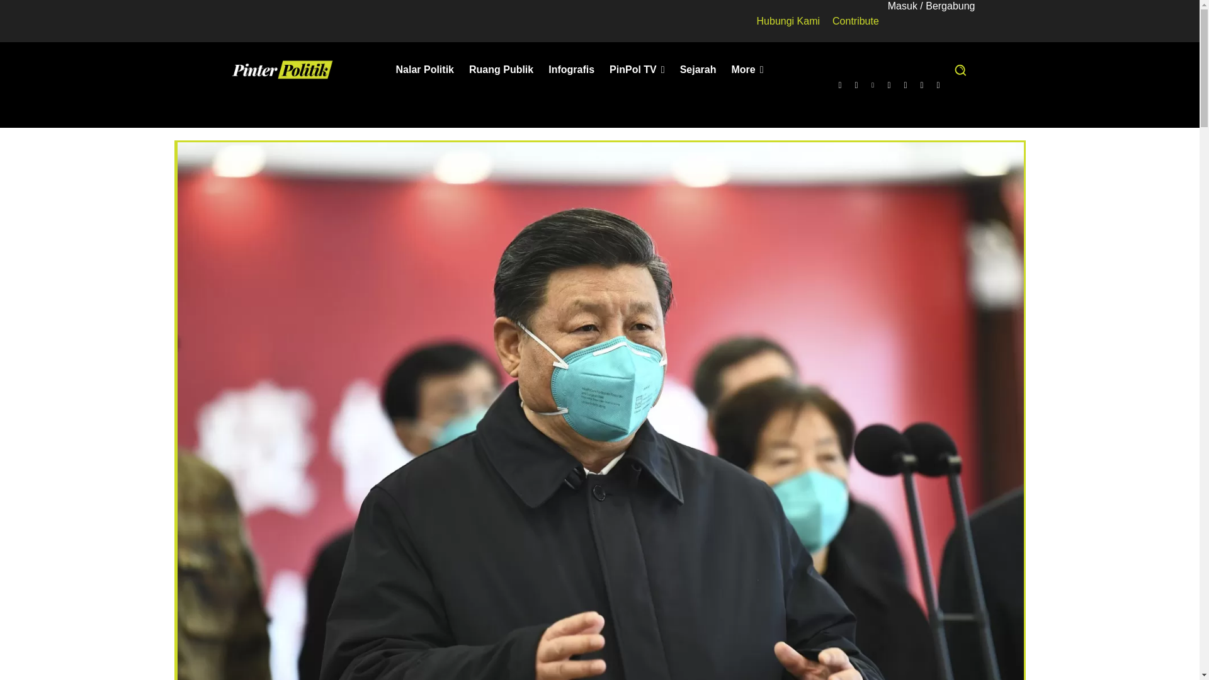 The image size is (1209, 680). I want to click on Instagram, so click(856, 85).